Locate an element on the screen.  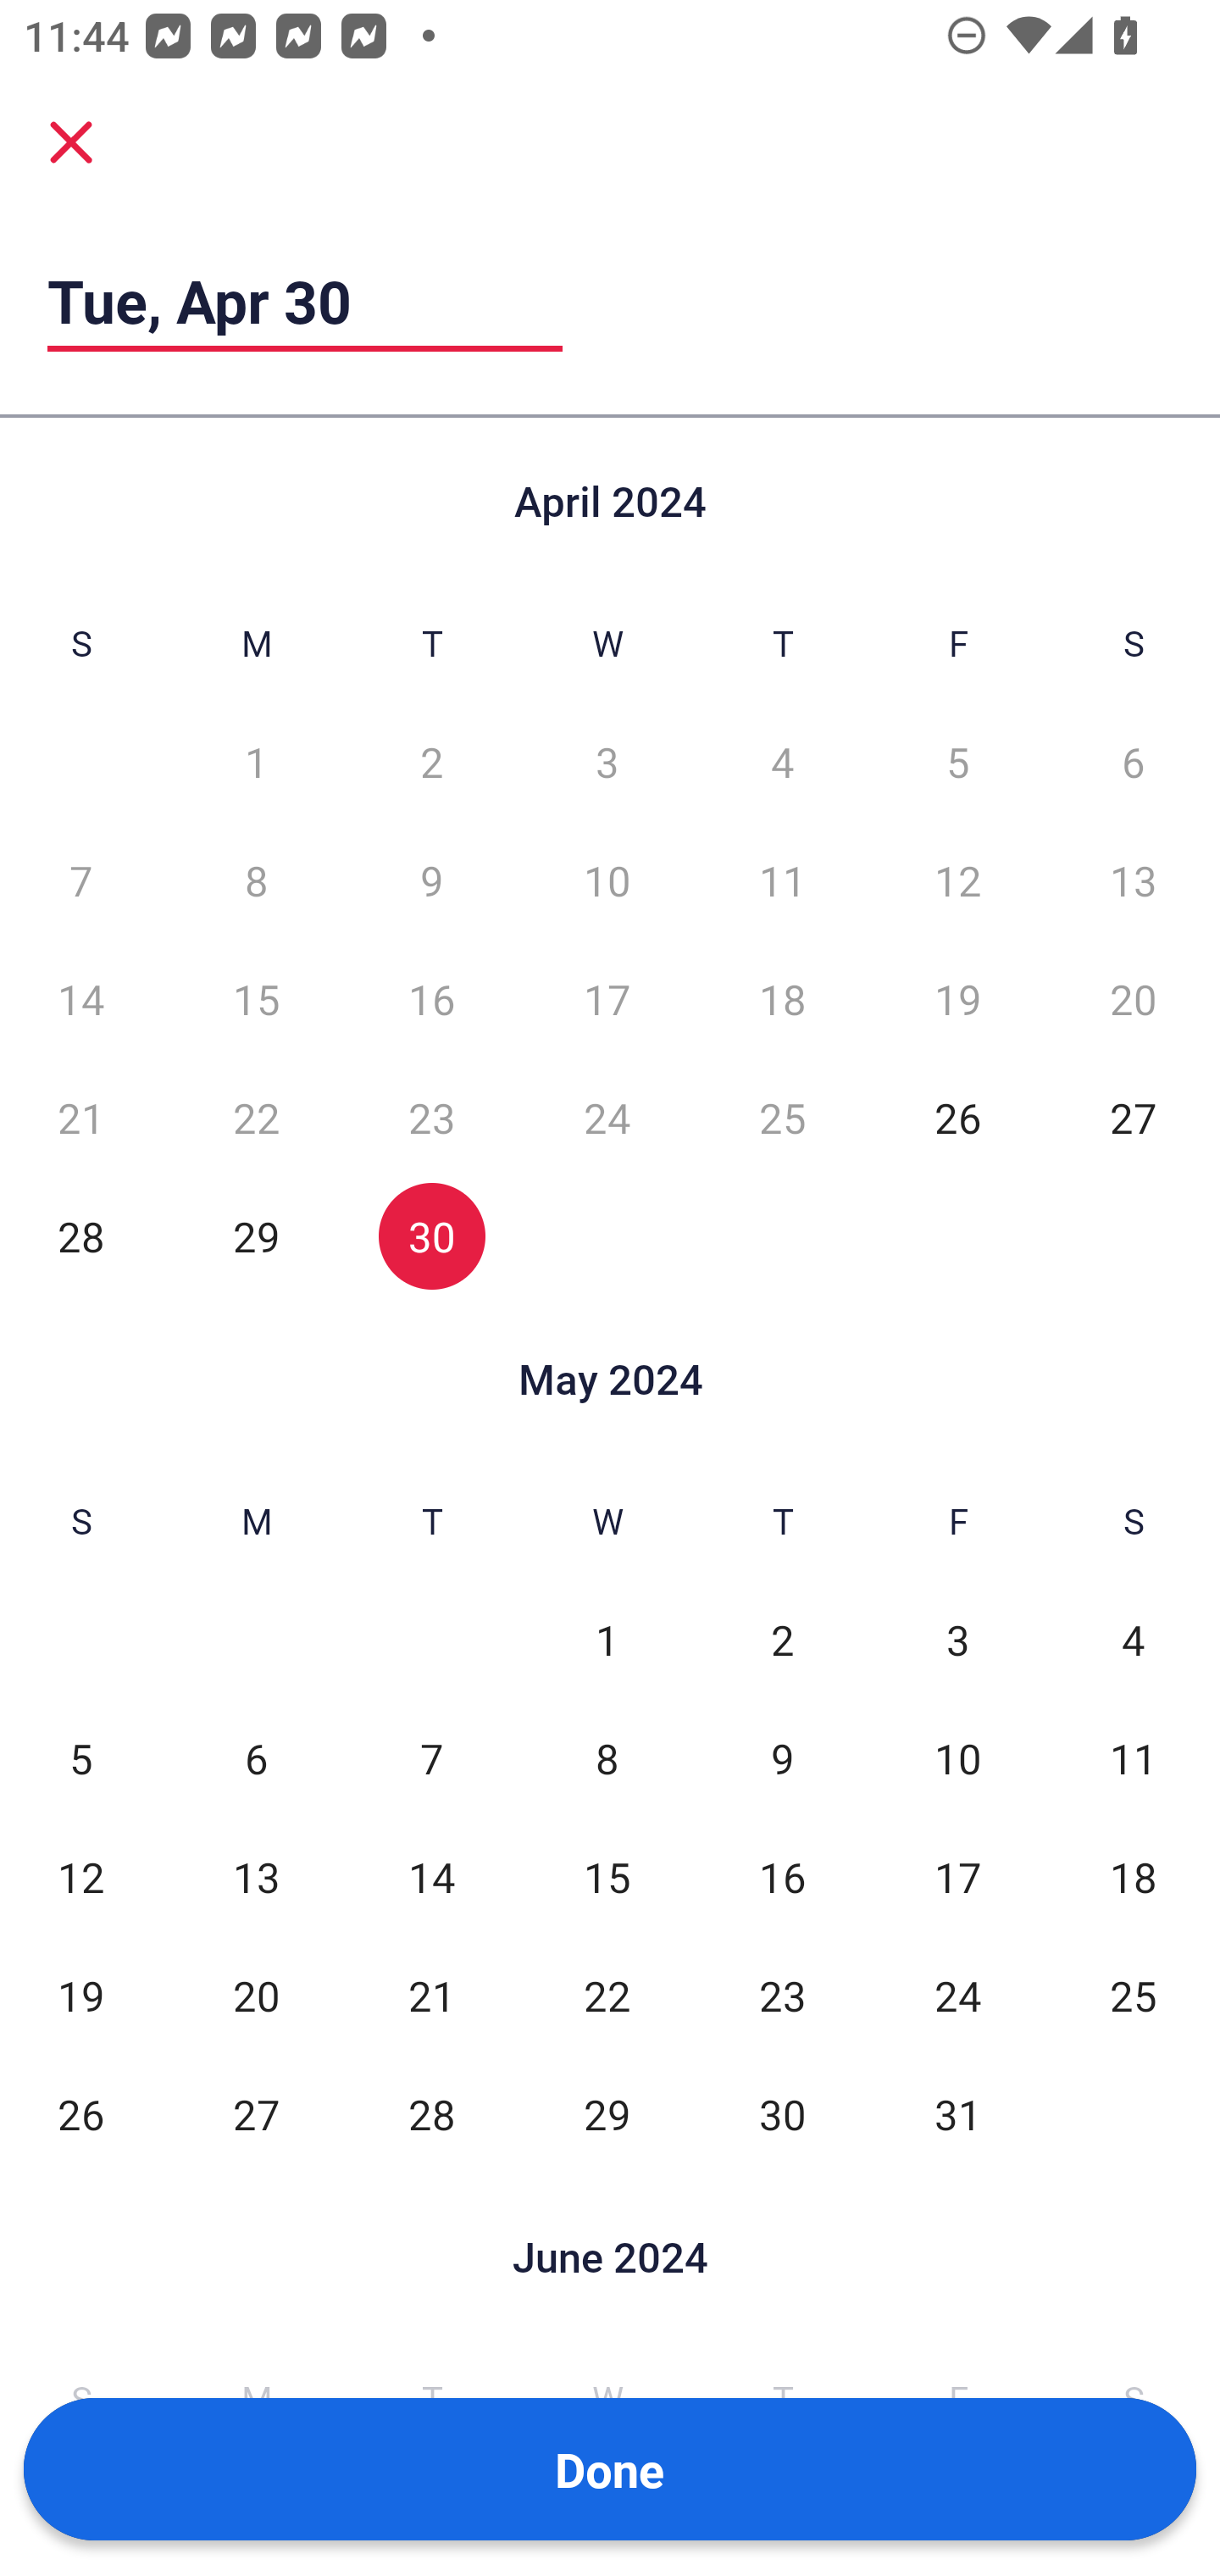
12 Fri, Apr 12, Not Selected is located at coordinates (957, 880).